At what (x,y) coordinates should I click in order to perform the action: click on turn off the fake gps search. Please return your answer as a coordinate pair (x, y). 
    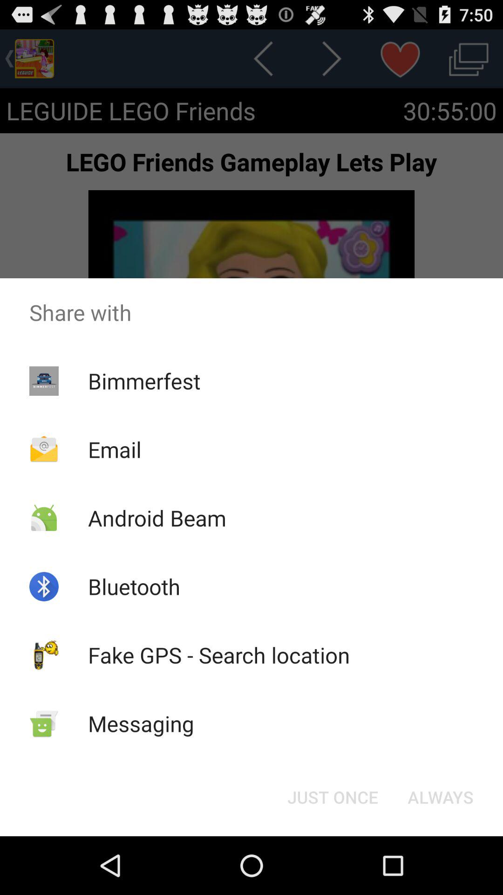
    Looking at the image, I should click on (219, 655).